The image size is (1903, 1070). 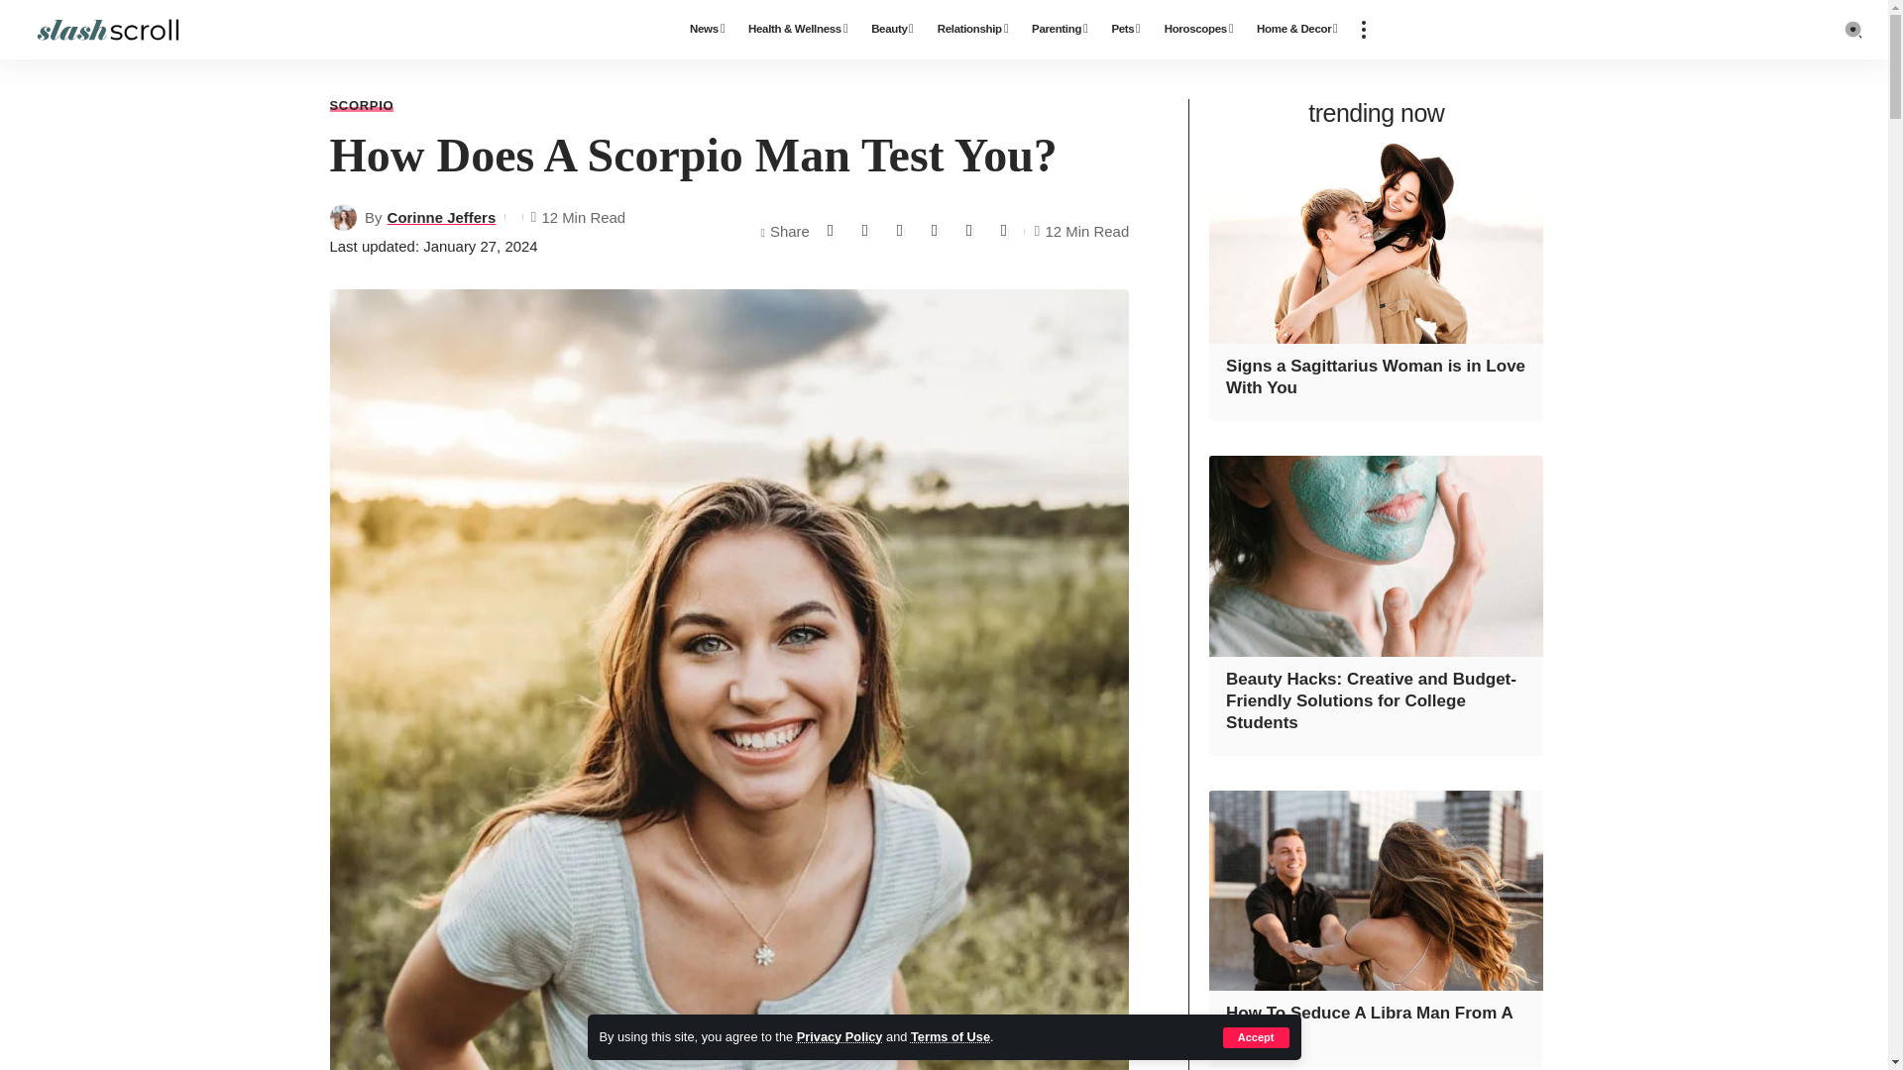 I want to click on Accept, so click(x=1257, y=1037).